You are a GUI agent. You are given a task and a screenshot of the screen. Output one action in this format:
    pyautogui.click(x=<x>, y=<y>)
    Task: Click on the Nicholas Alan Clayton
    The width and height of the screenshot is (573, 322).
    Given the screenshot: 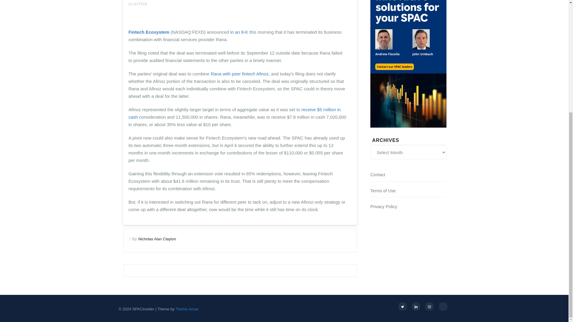 What is the action you would take?
    pyautogui.click(x=157, y=239)
    